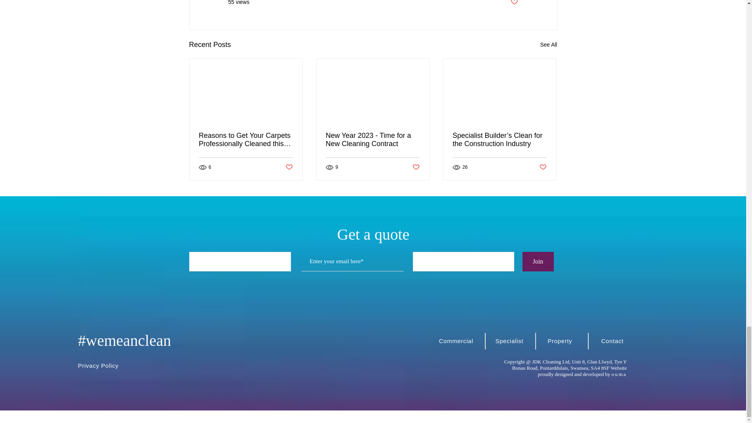  I want to click on ouma, so click(619, 374).